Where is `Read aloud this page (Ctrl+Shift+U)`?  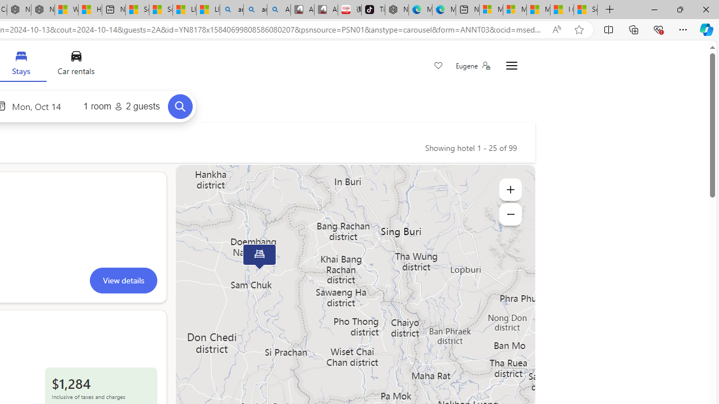
Read aloud this page (Ctrl+Shift+U) is located at coordinates (557, 30).